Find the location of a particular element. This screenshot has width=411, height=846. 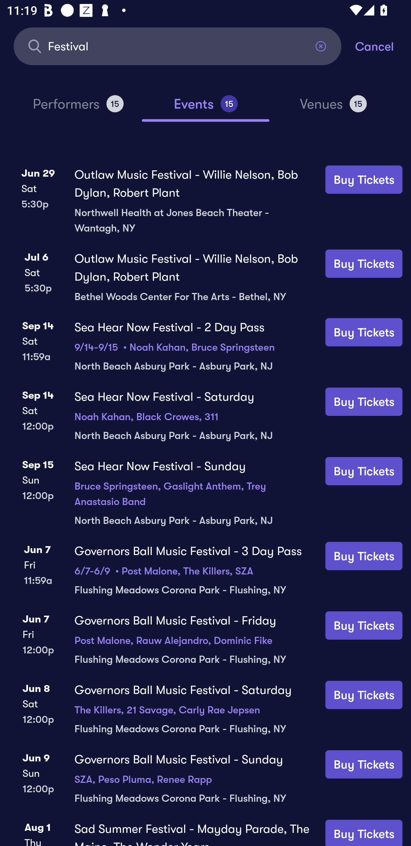

Events 15 is located at coordinates (205, 108).